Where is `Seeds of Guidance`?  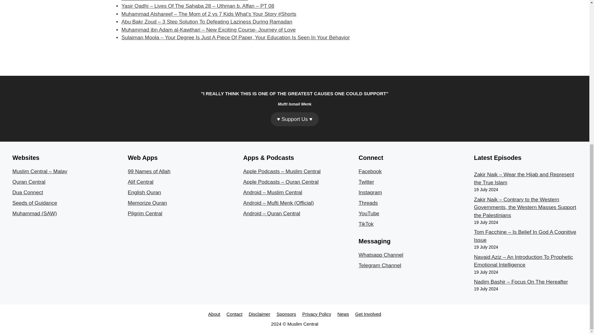
Seeds of Guidance is located at coordinates (35, 203).